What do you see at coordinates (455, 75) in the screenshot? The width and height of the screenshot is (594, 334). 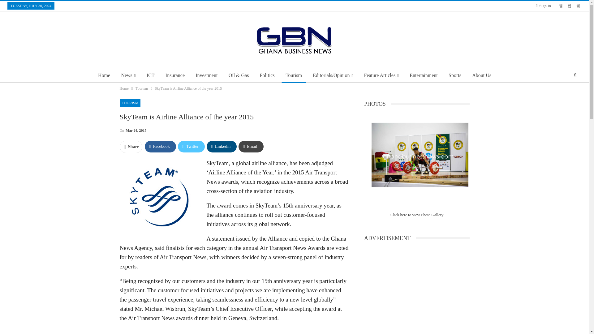 I see `Sports` at bounding box center [455, 75].